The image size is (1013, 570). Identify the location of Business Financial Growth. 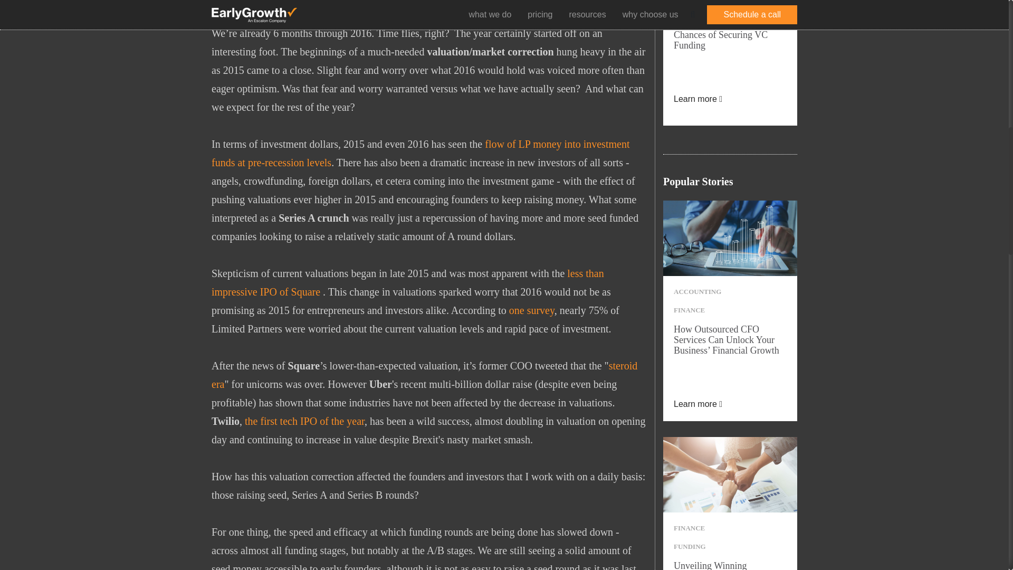
(730, 238).